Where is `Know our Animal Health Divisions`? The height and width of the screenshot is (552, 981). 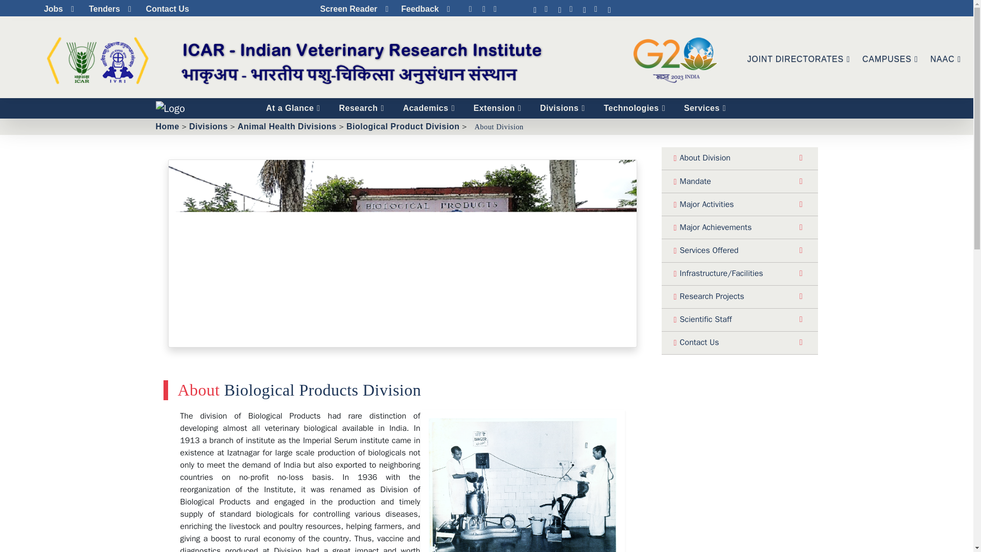
Know our Animal Health Divisions is located at coordinates (287, 126).